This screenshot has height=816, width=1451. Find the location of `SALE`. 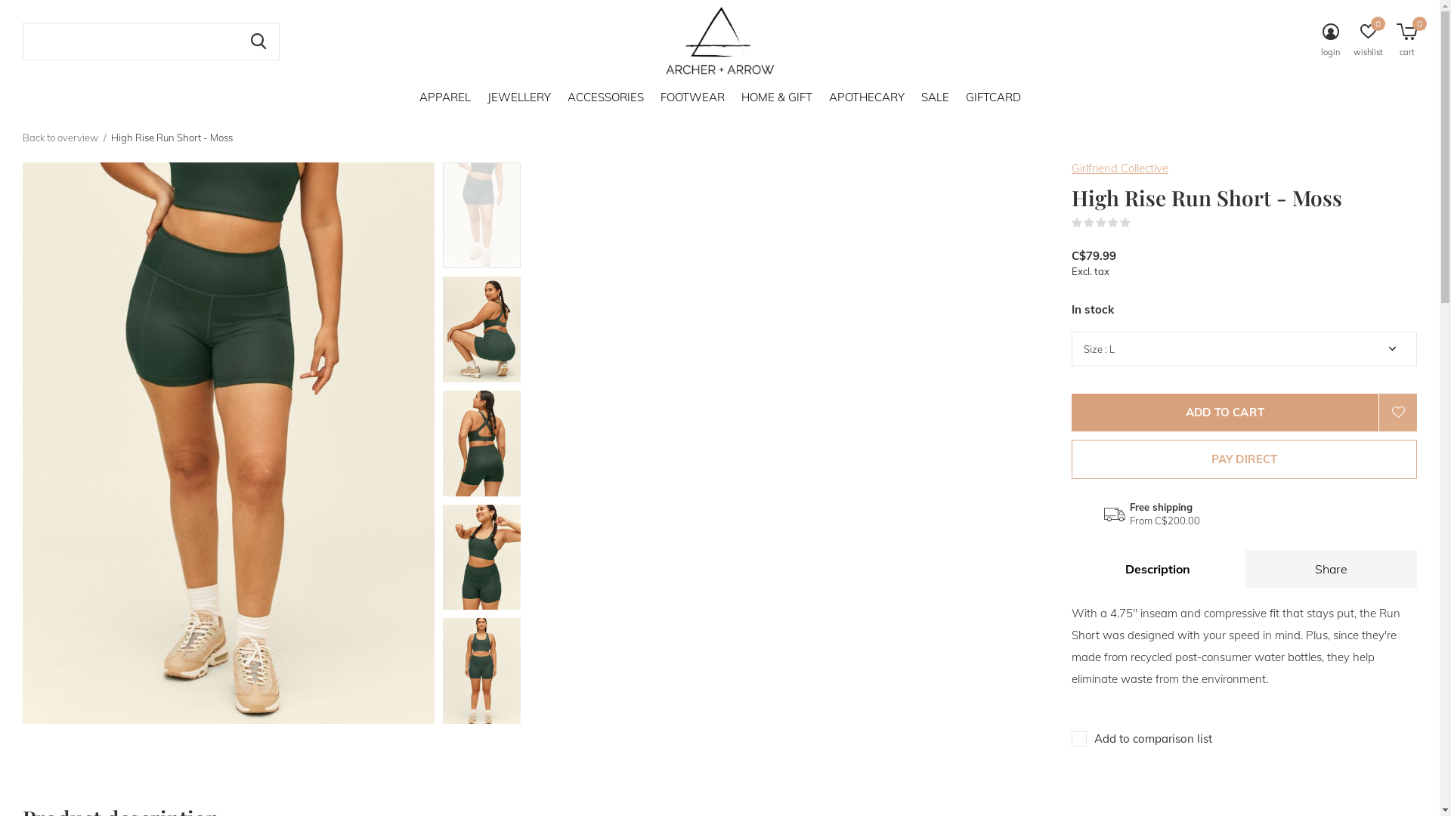

SALE is located at coordinates (934, 97).